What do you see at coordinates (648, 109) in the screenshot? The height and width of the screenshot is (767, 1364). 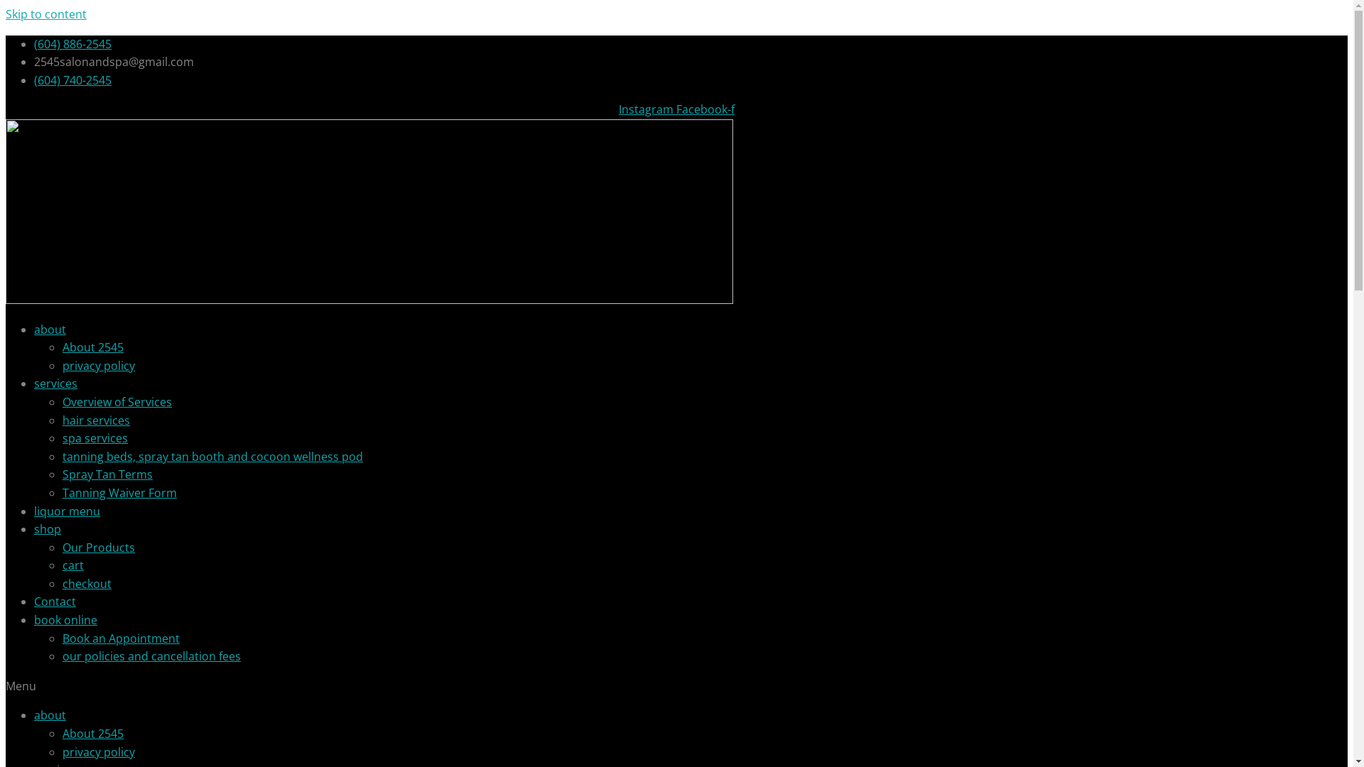 I see `Instagram` at bounding box center [648, 109].